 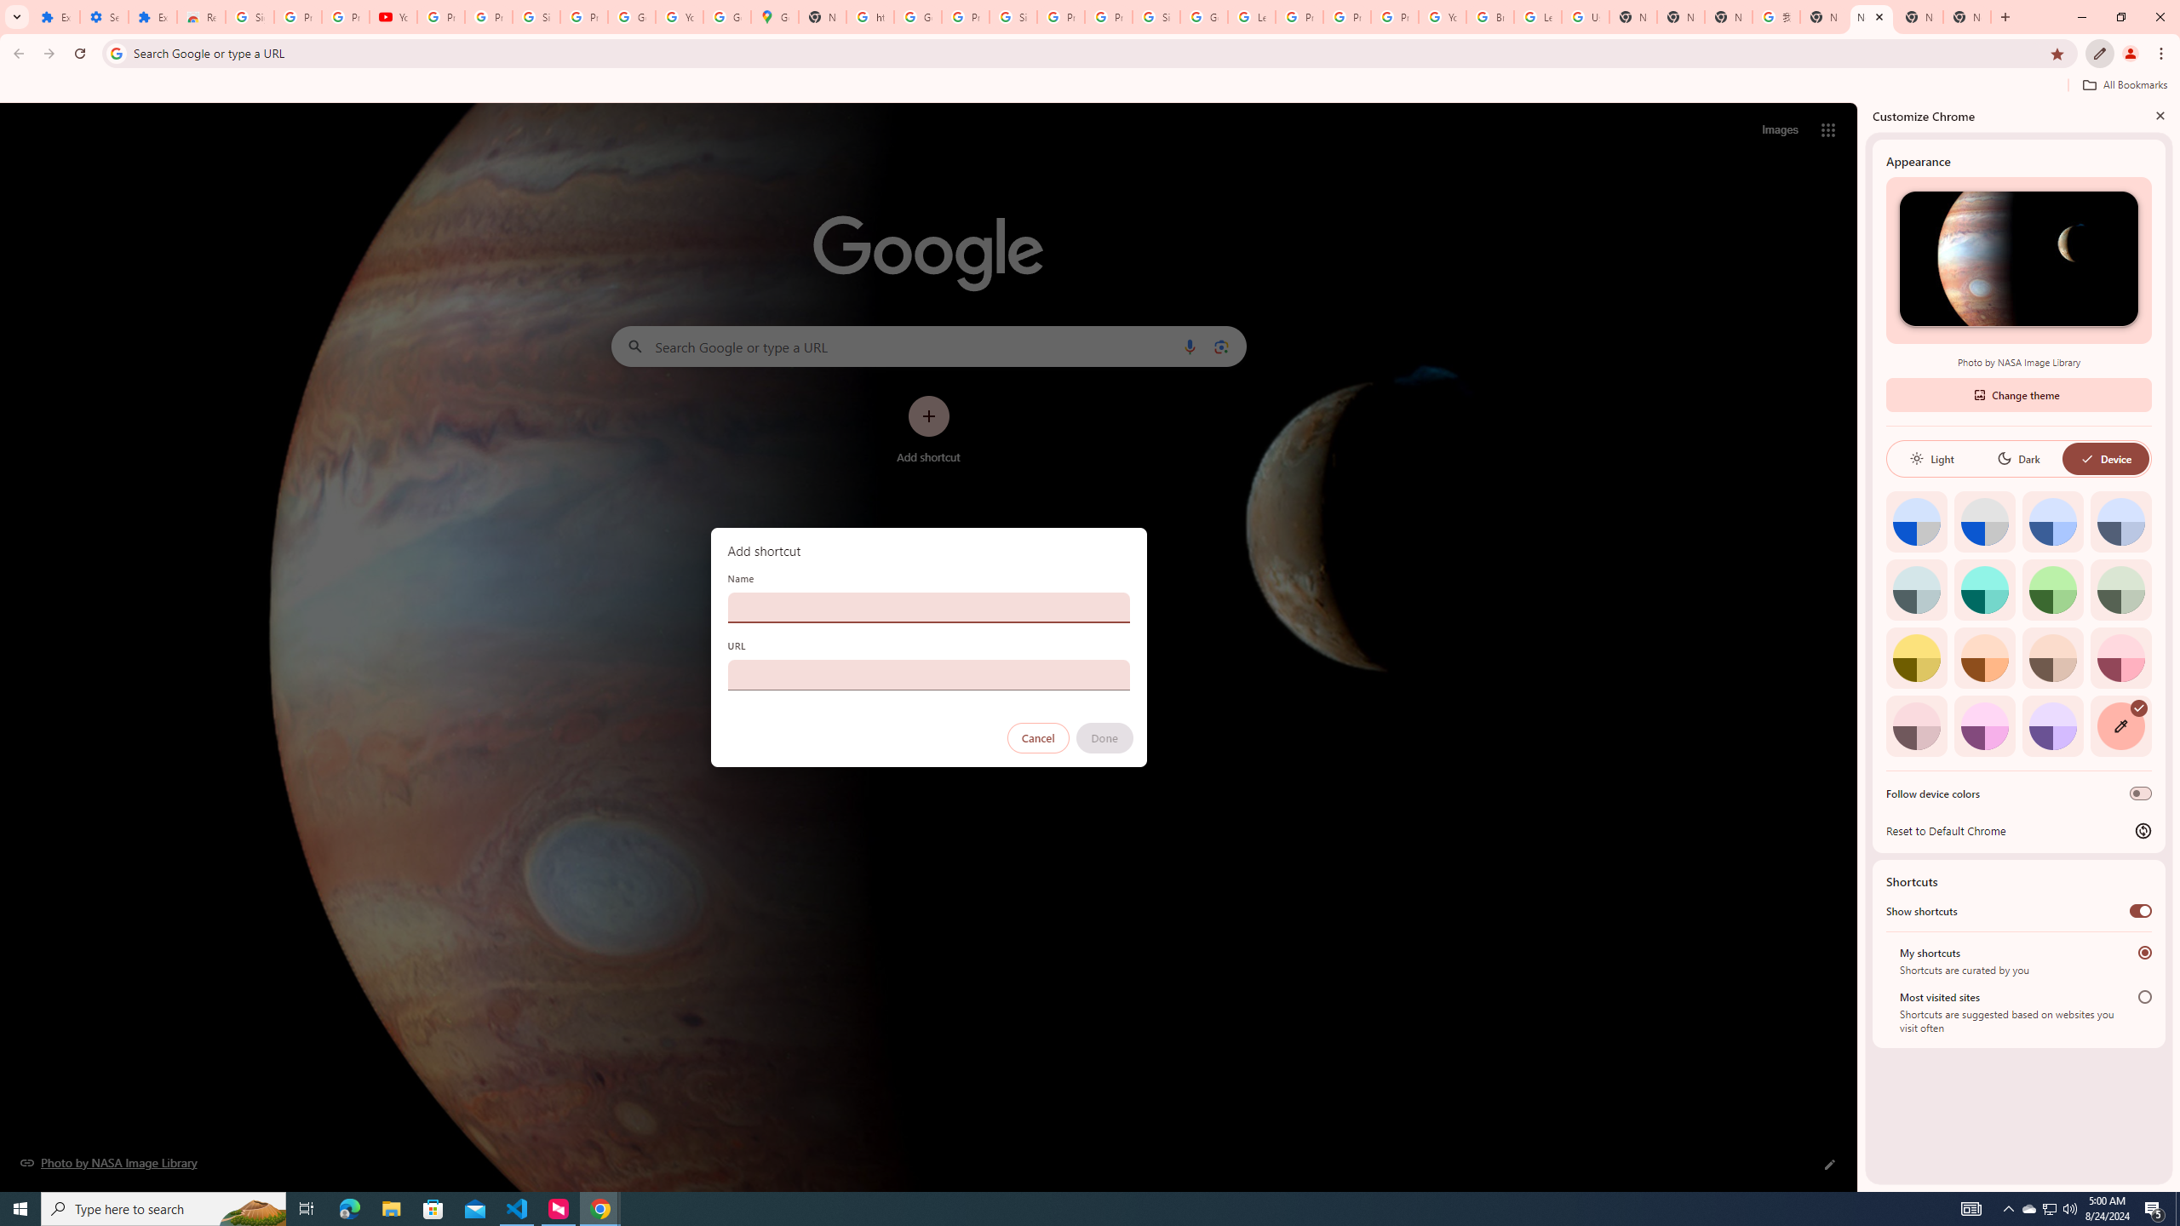 I want to click on Search icon, so click(x=116, y=53).